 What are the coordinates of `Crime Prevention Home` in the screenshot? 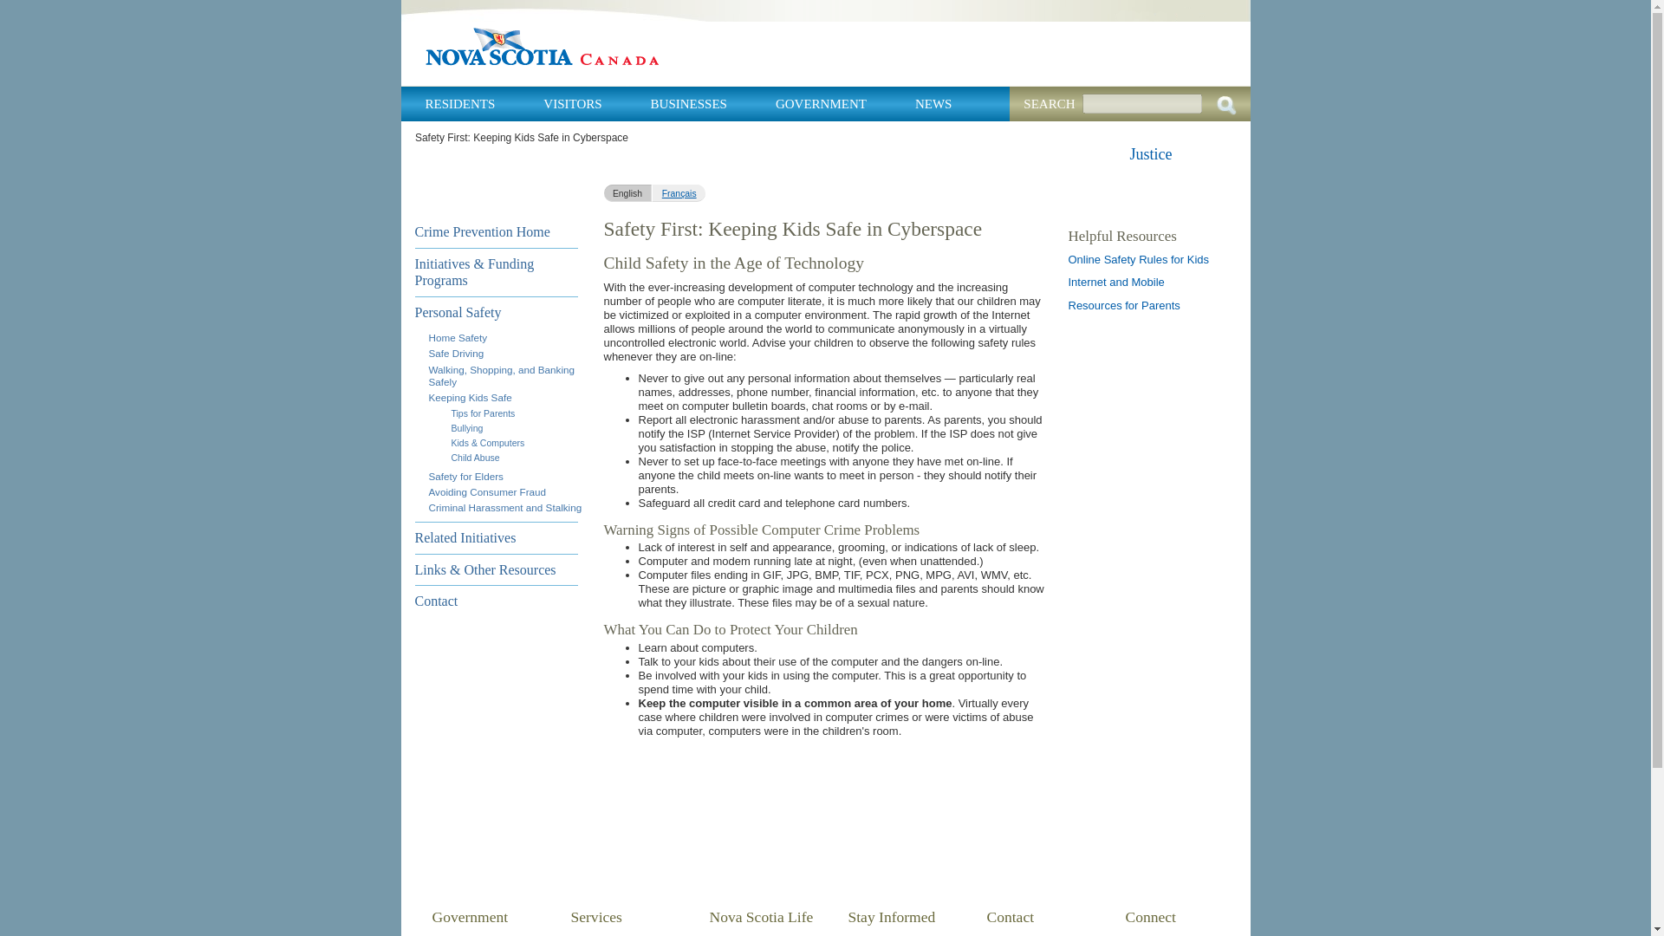 It's located at (496, 232).